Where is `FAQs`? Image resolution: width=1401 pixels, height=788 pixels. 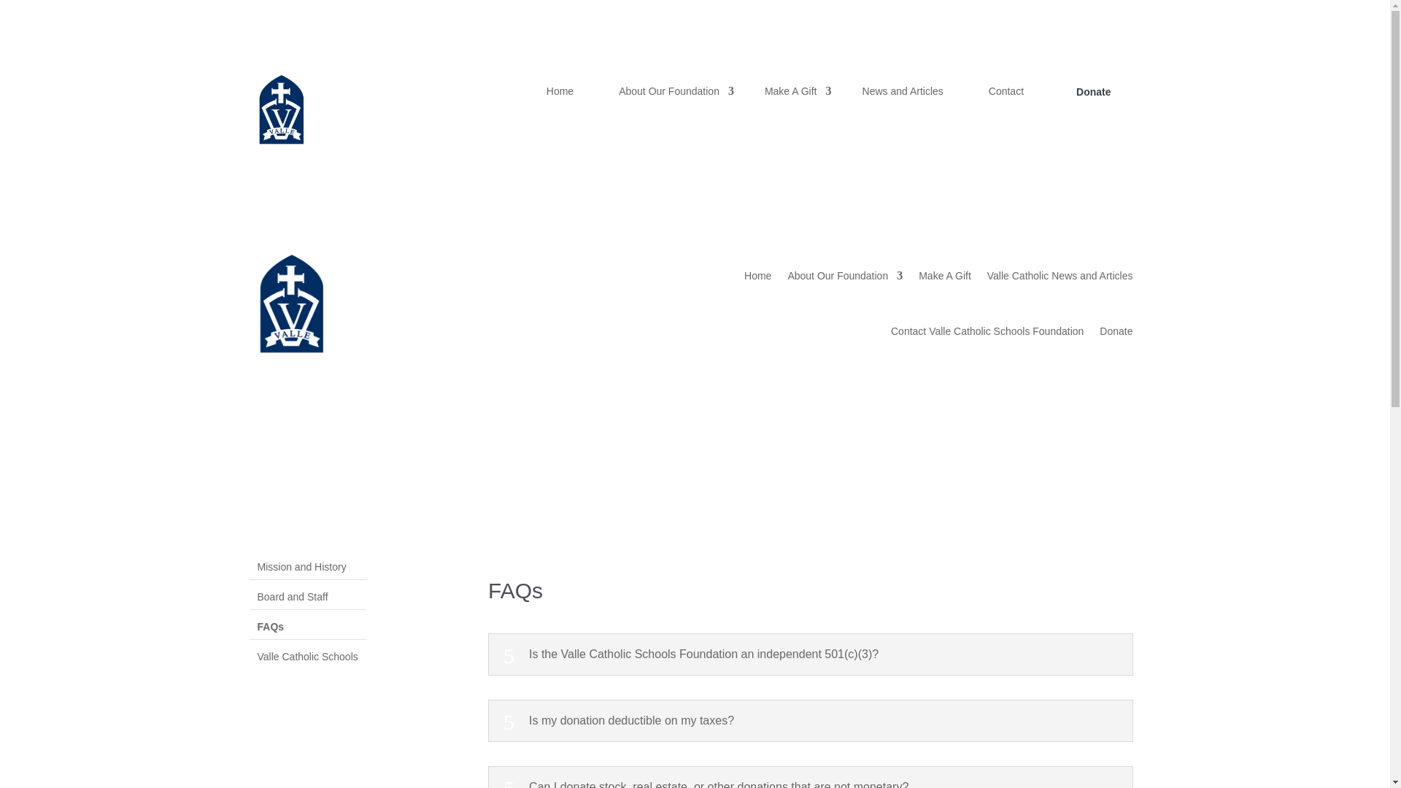
FAQs is located at coordinates (306, 623).